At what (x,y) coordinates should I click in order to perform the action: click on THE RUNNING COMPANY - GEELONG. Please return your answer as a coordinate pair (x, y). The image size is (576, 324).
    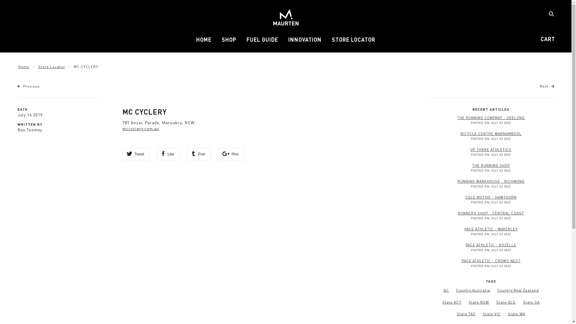
    Looking at the image, I should click on (491, 118).